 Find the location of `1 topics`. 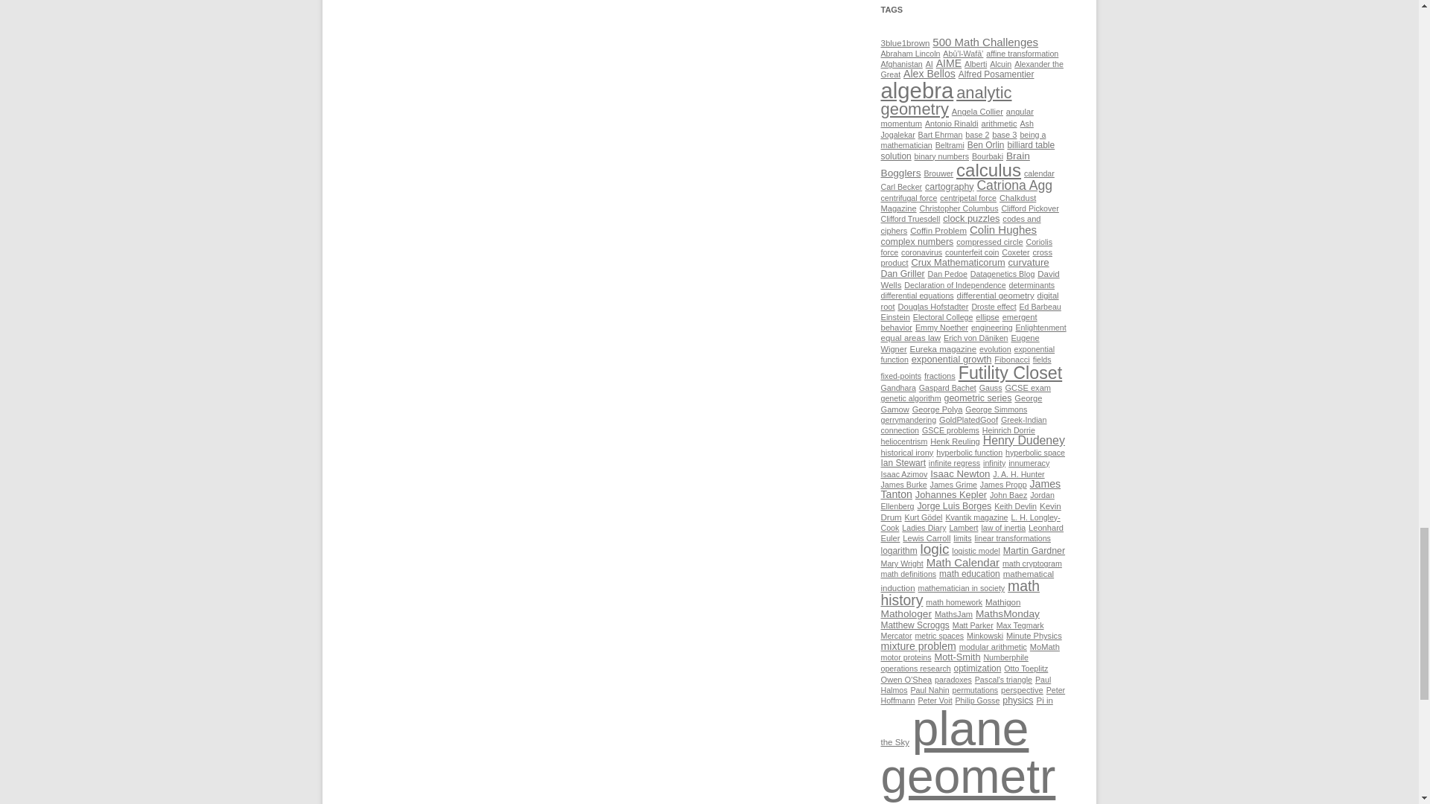

1 topics is located at coordinates (1022, 53).